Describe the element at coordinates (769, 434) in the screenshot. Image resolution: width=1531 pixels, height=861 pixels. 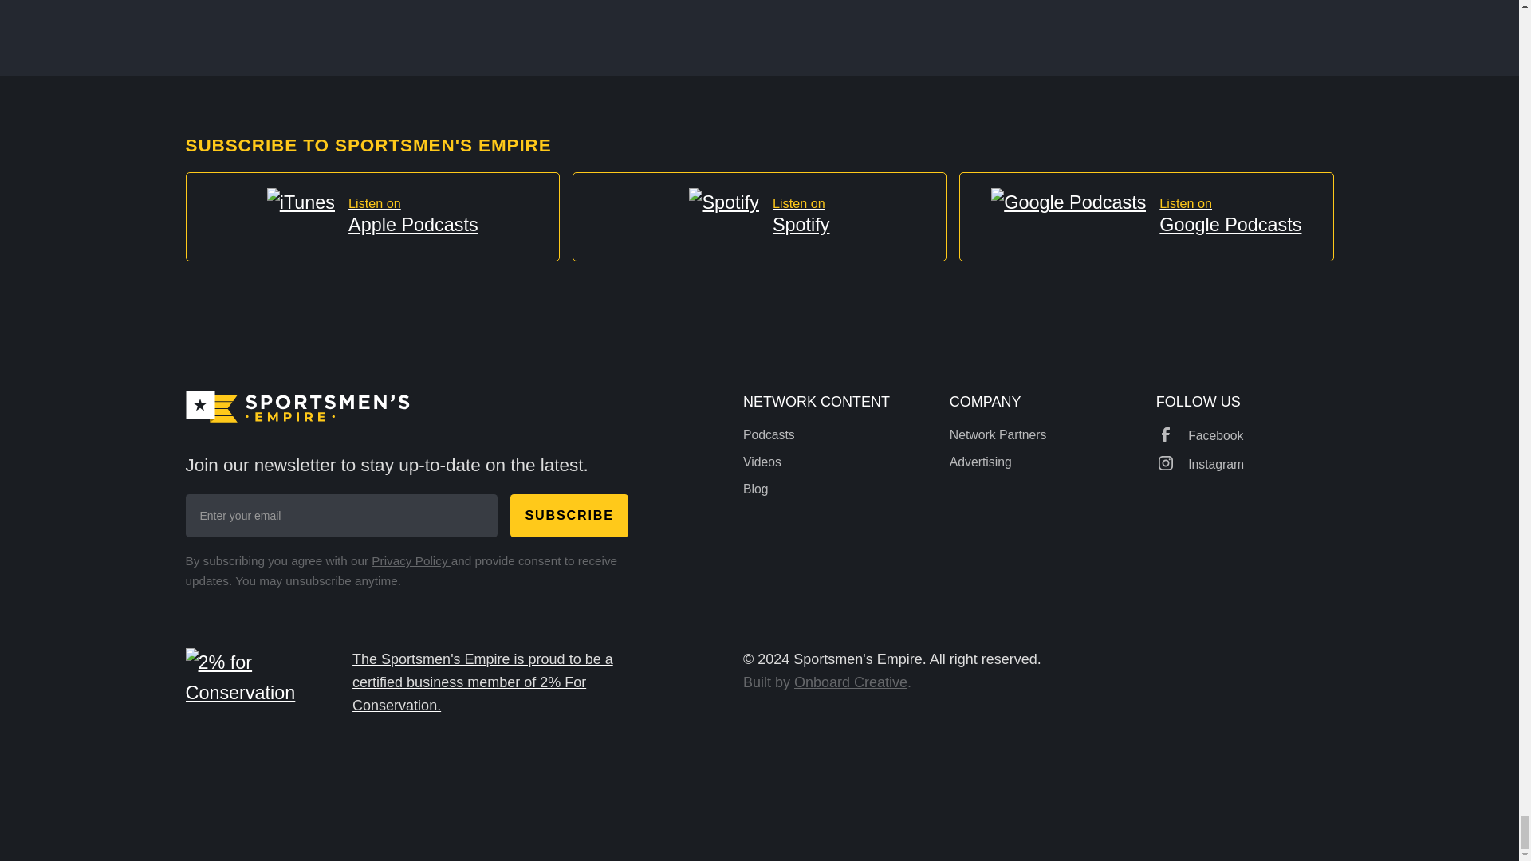
I see `Podcasts` at that location.